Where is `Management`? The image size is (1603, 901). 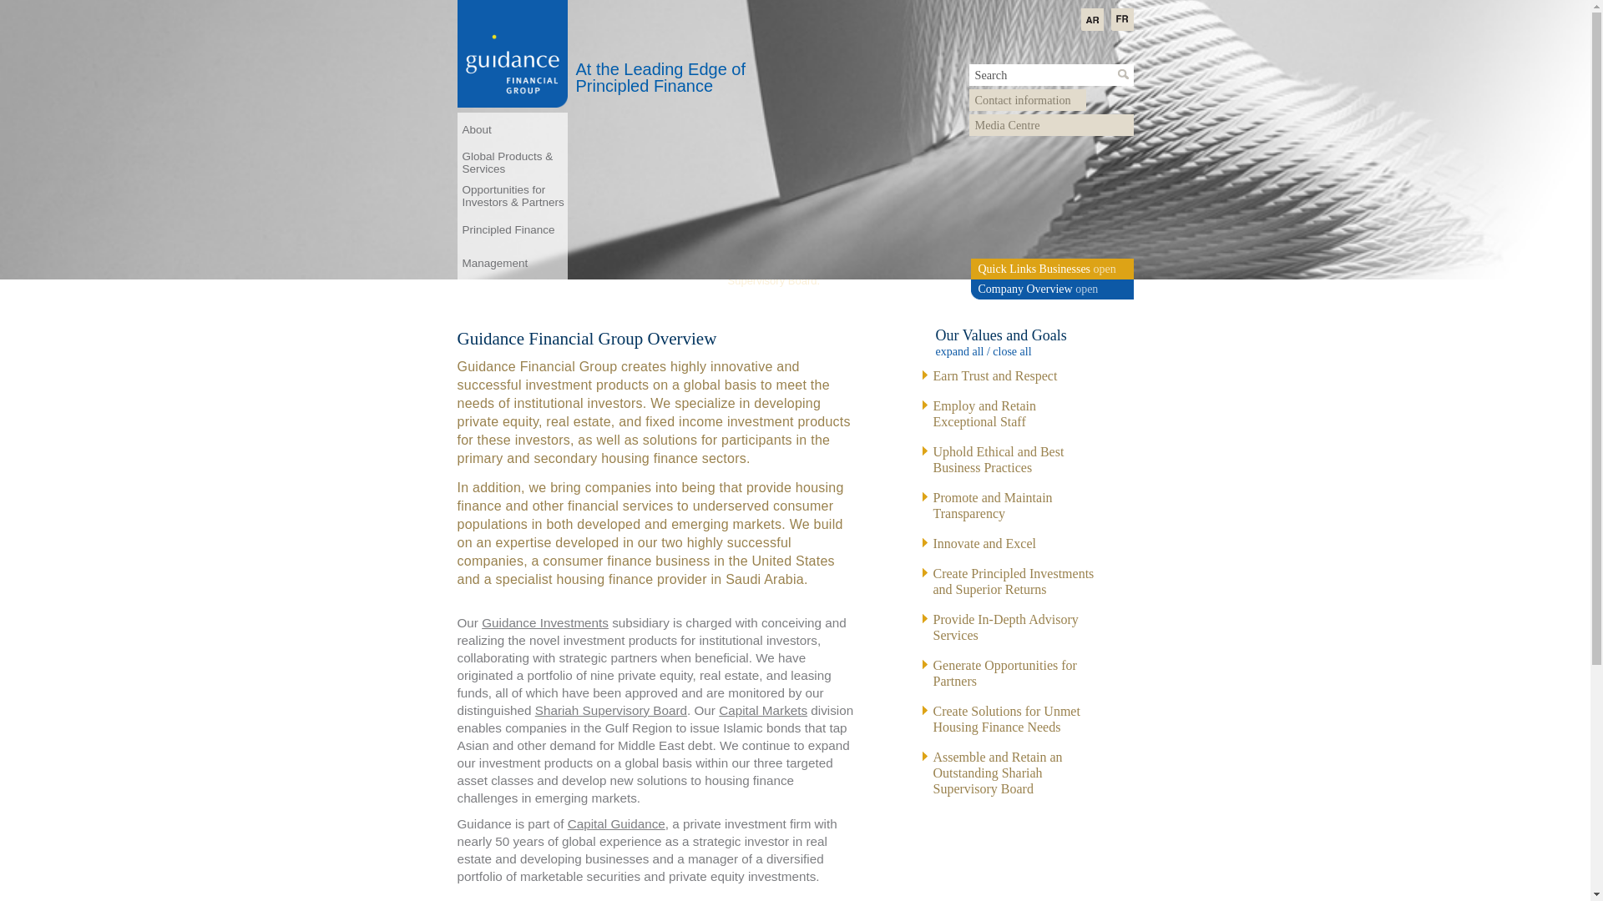
Management is located at coordinates (512, 262).